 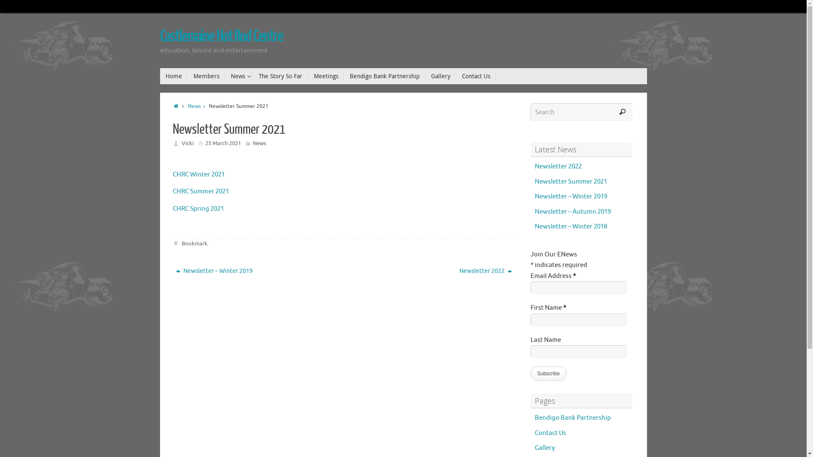 I want to click on Castlemaine Hot Rod Centre, so click(x=221, y=37).